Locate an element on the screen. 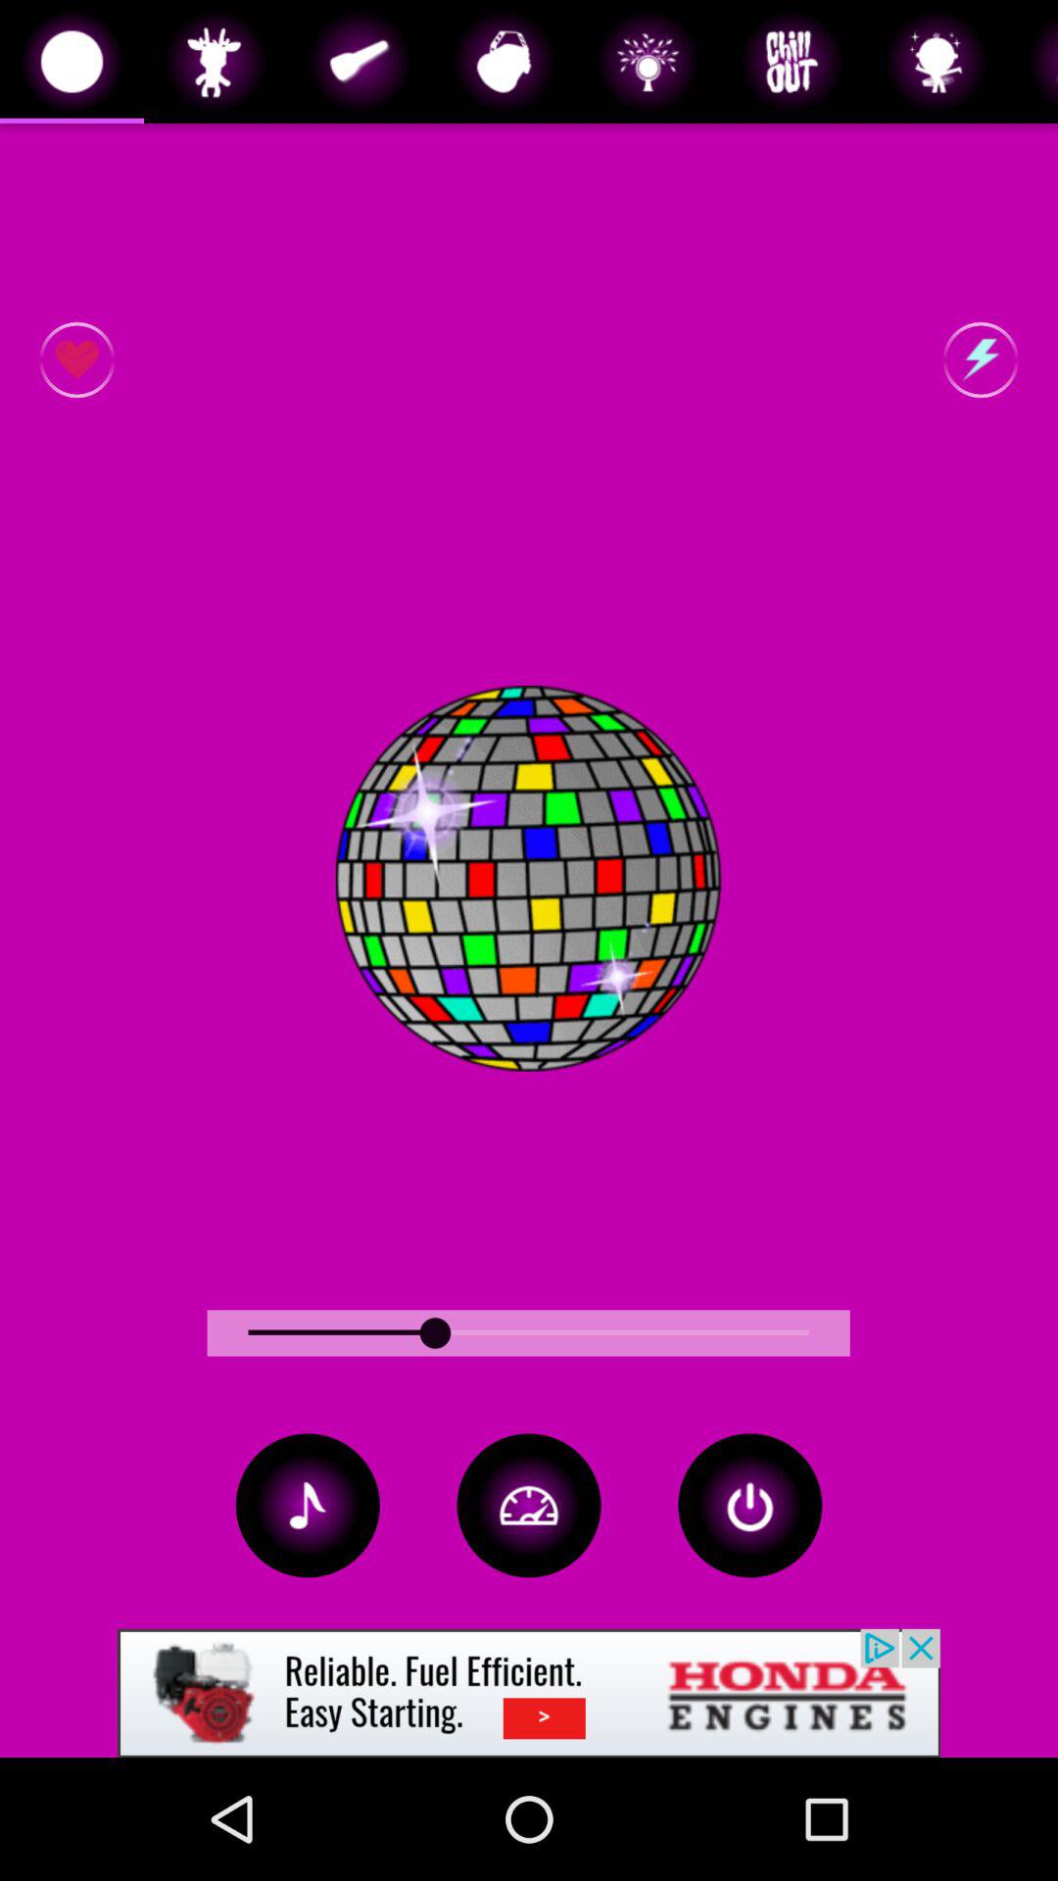 The width and height of the screenshot is (1058, 1881). speed is located at coordinates (529, 1505).